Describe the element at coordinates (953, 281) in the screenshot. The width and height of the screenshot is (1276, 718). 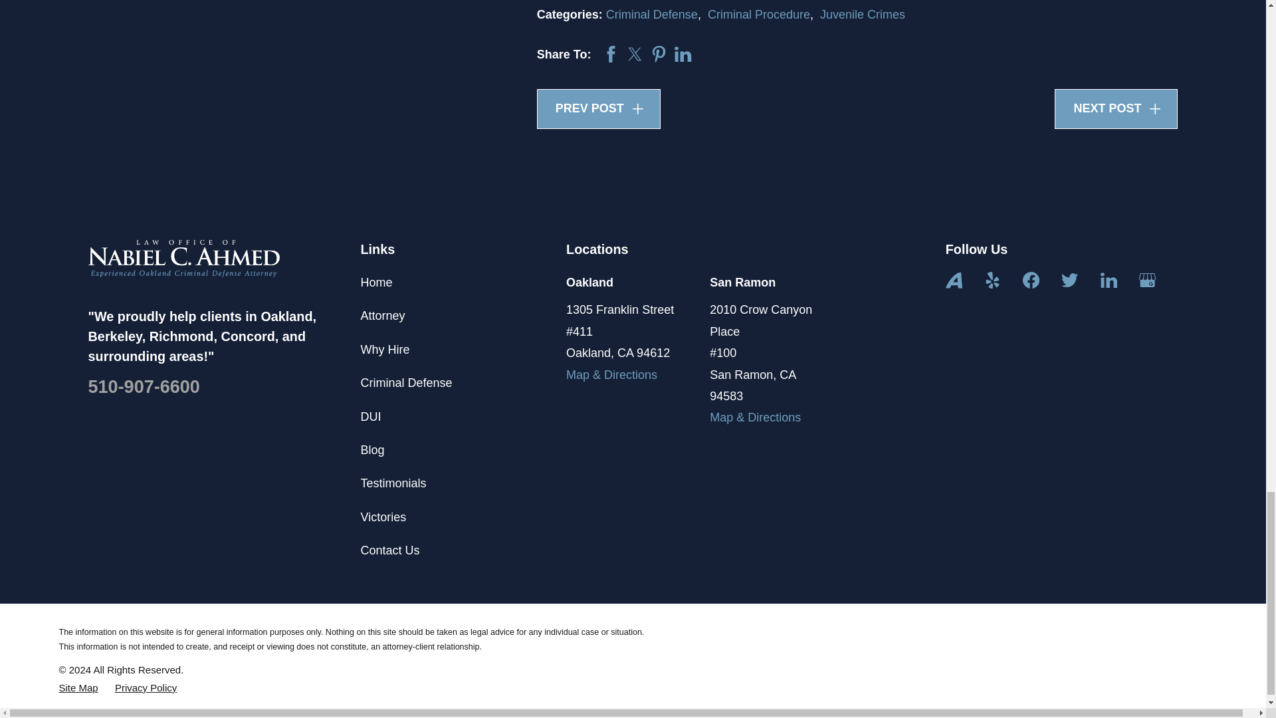
I see `Avvo` at that location.